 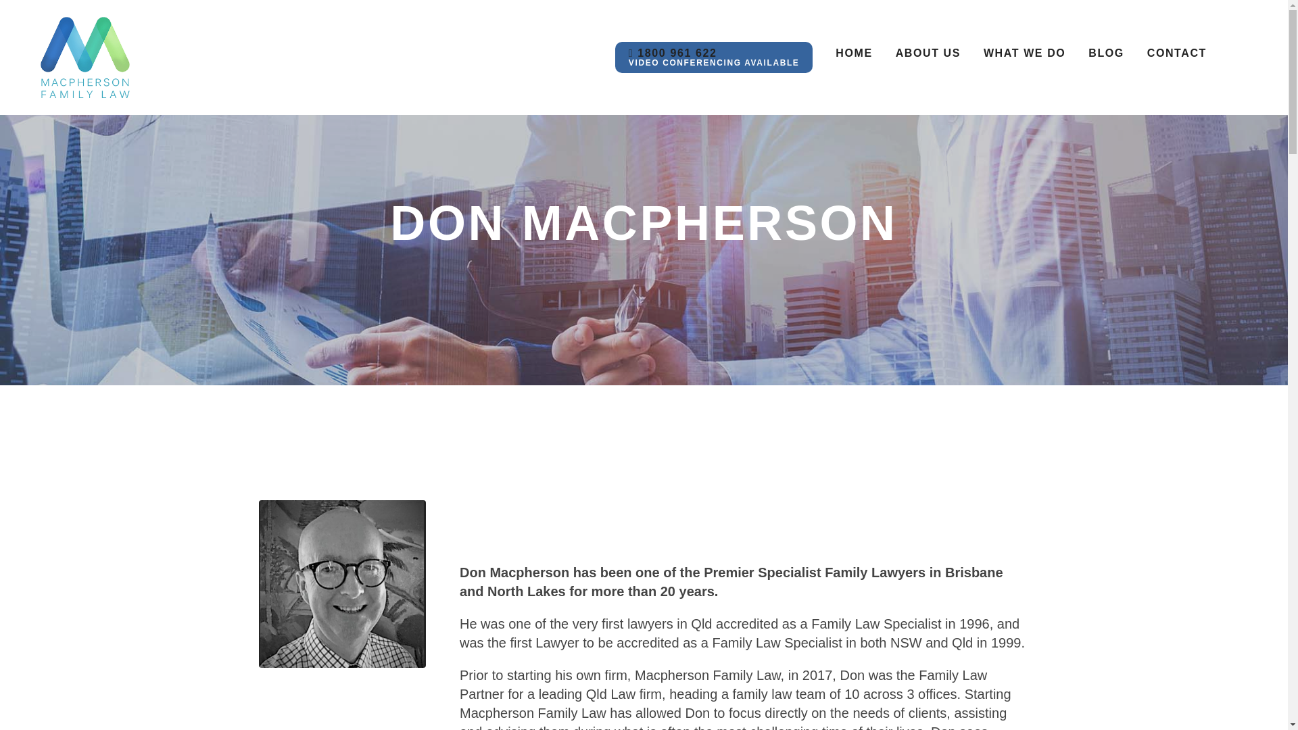 I want to click on ABOUT US, so click(x=714, y=57).